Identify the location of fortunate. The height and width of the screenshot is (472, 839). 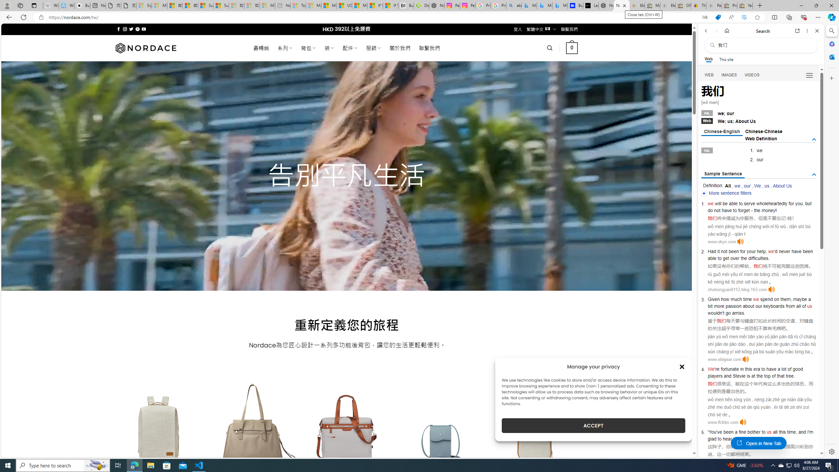
(730, 369).